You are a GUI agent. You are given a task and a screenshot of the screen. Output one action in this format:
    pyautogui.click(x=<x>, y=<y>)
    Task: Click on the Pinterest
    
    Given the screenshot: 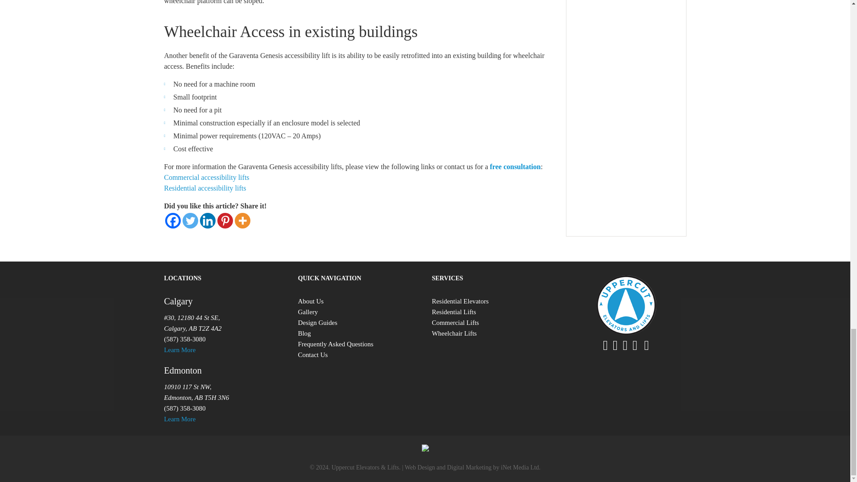 What is the action you would take?
    pyautogui.click(x=224, y=220)
    